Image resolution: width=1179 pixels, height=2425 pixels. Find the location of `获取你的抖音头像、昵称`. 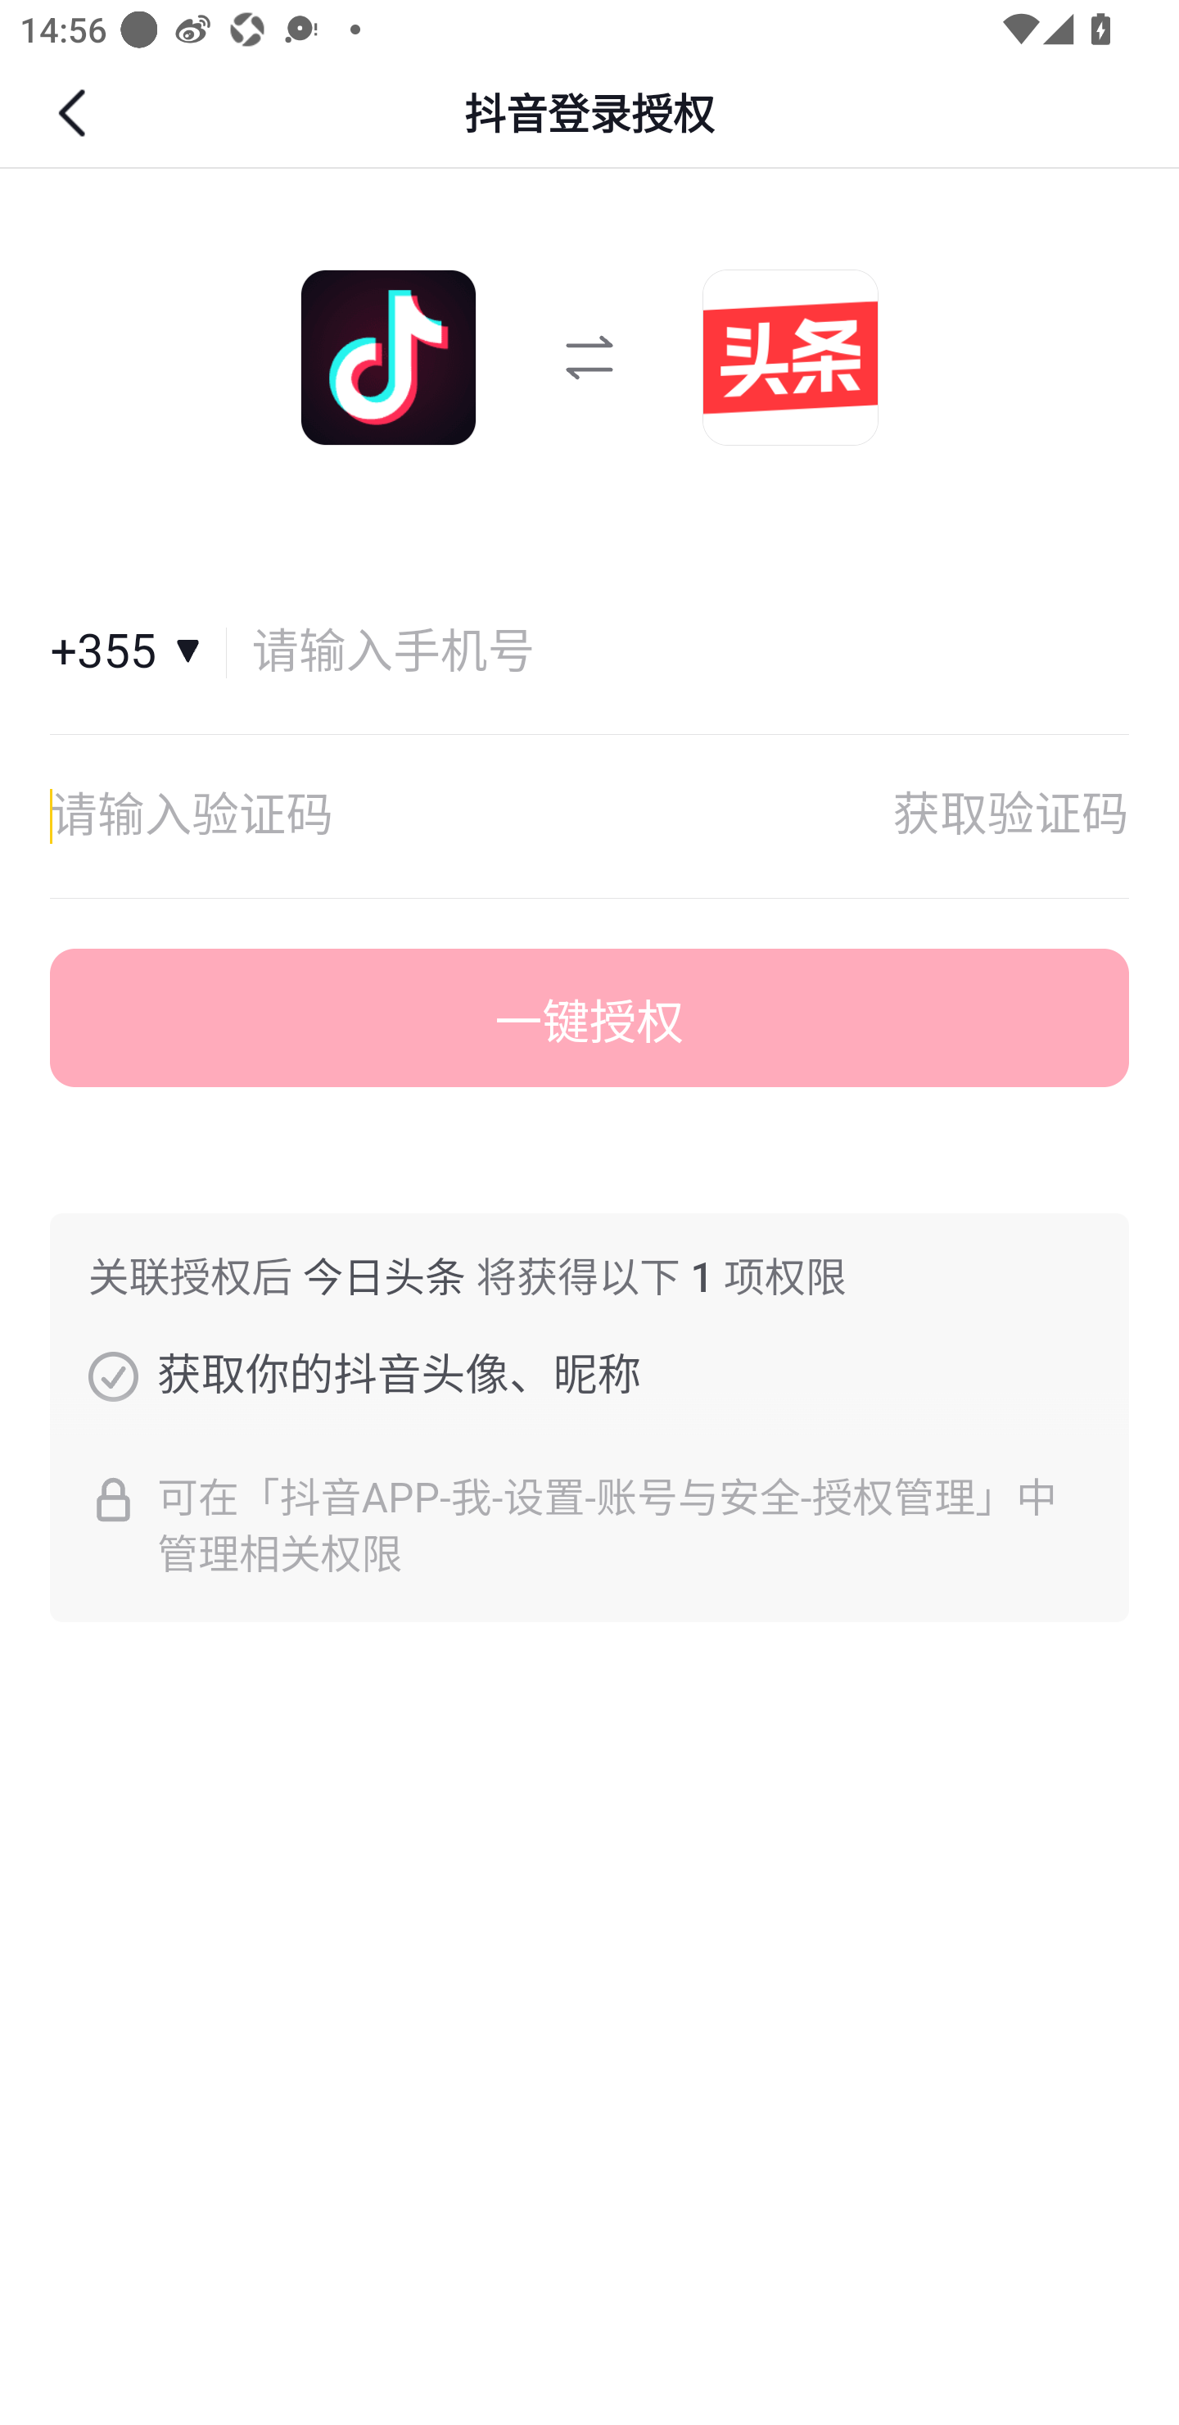

获取你的抖音头像、昵称 is located at coordinates (113, 1376).